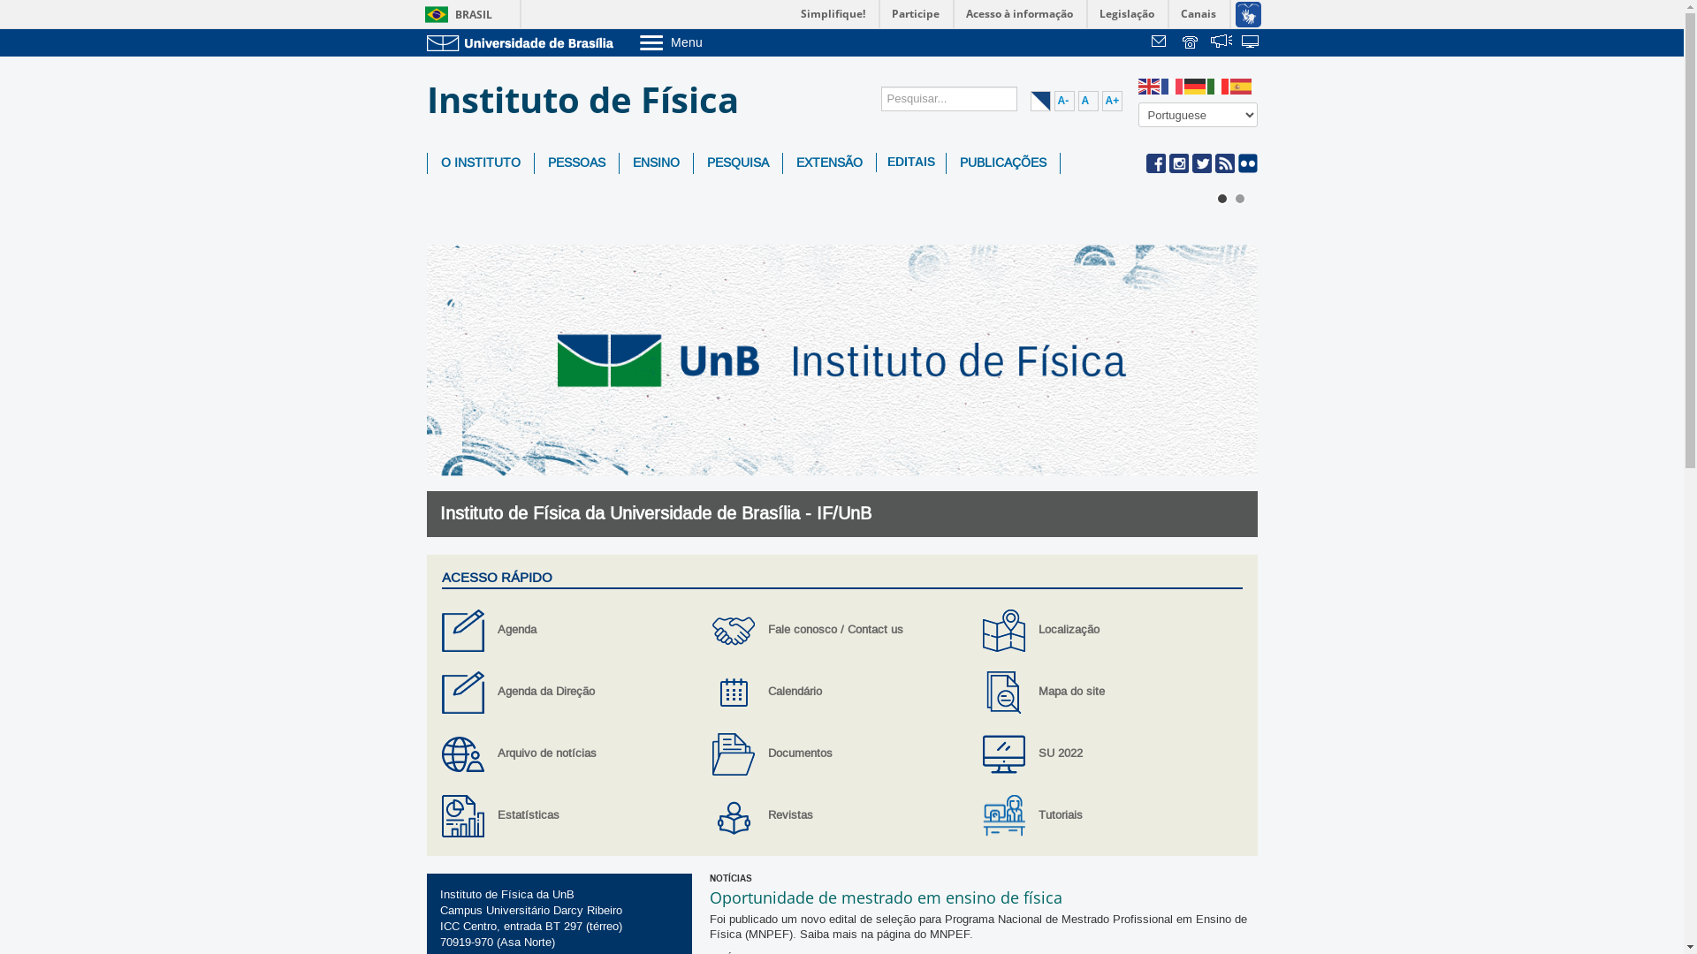  I want to click on Fale conosco / Contact us, so click(841, 631).